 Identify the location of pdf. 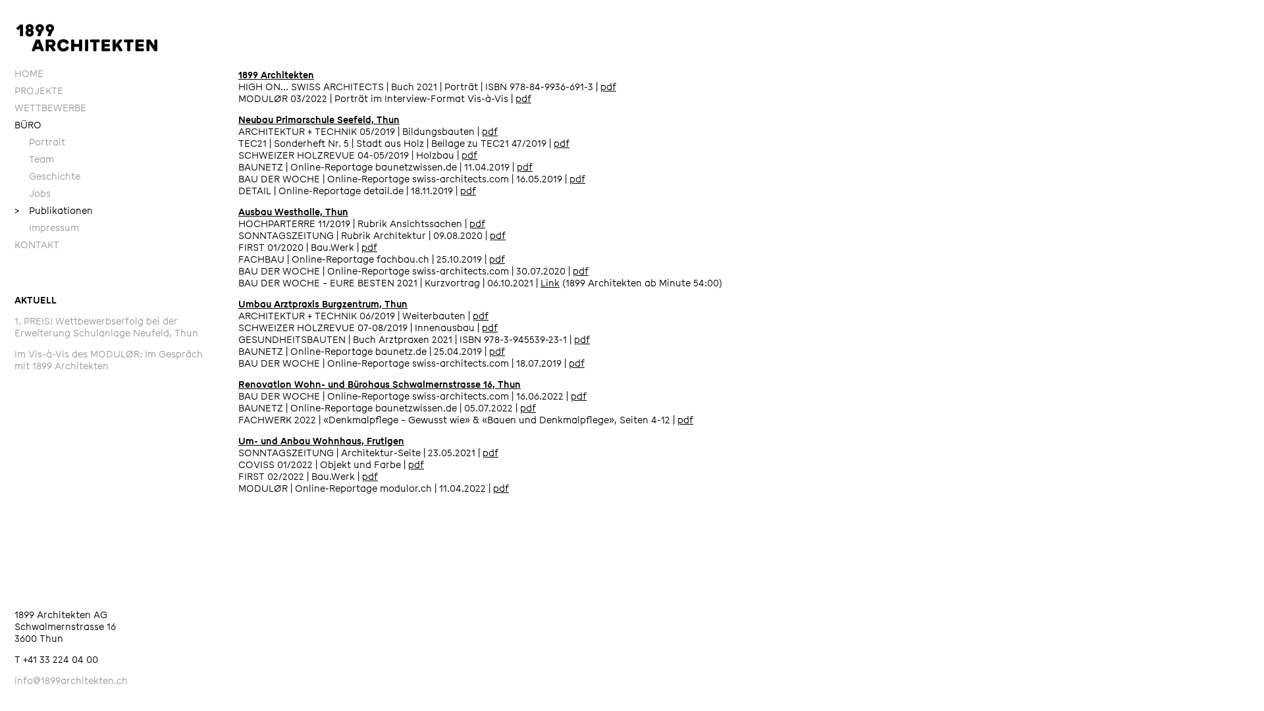
(468, 191).